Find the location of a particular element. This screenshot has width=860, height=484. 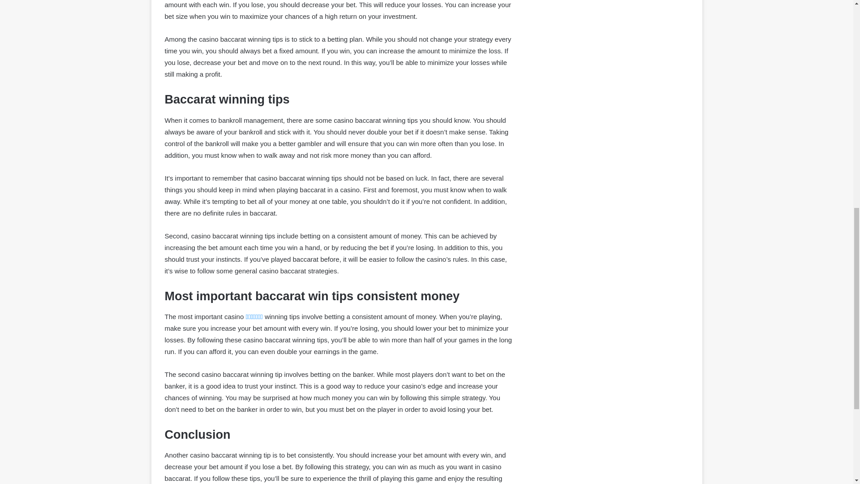

Back to top button is located at coordinates (838, 37).